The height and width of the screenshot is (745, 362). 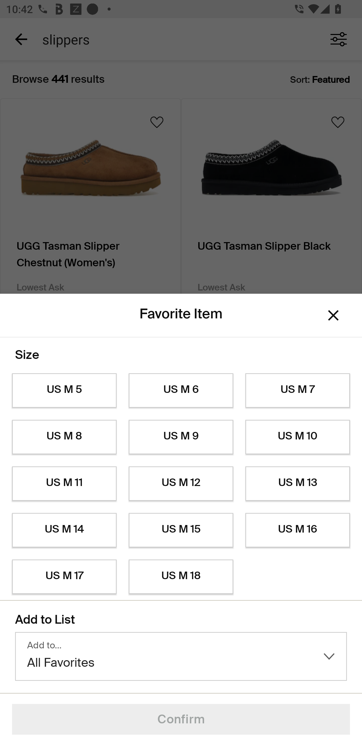 I want to click on US M 11, so click(x=64, y=484).